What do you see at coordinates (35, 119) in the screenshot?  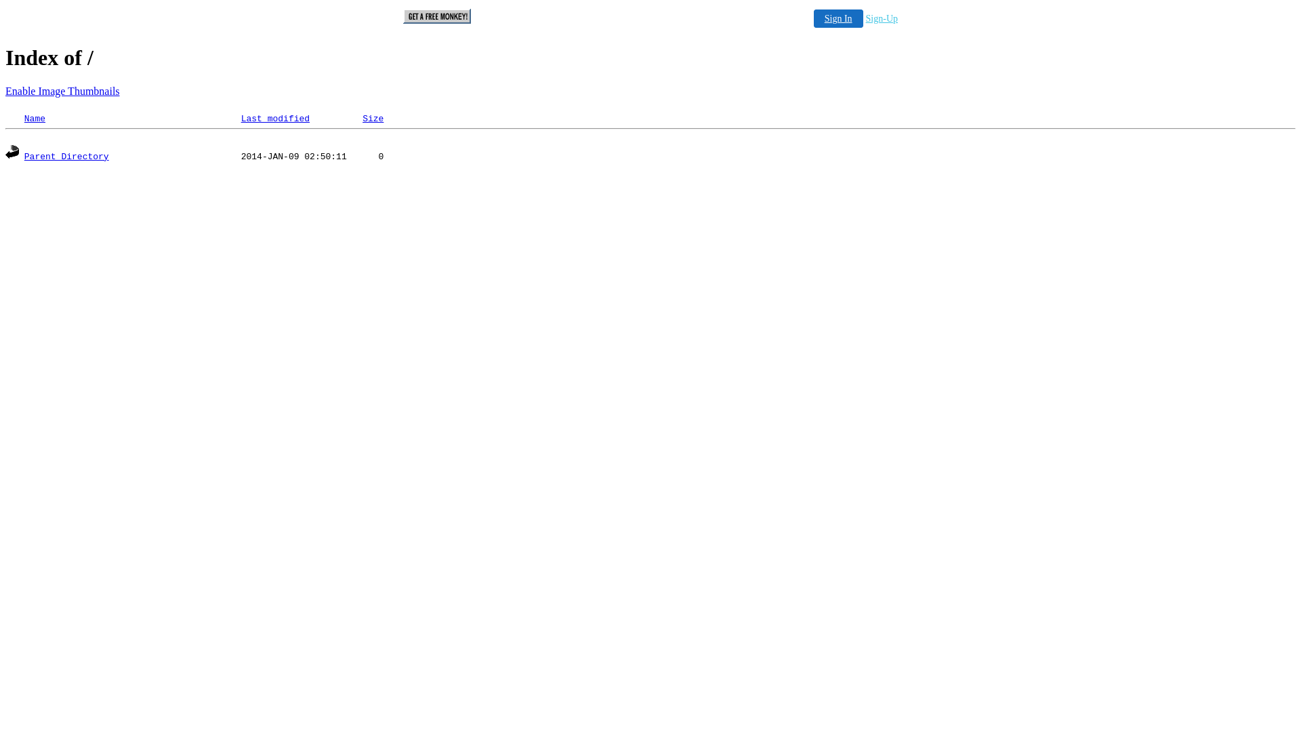 I see `Name` at bounding box center [35, 119].